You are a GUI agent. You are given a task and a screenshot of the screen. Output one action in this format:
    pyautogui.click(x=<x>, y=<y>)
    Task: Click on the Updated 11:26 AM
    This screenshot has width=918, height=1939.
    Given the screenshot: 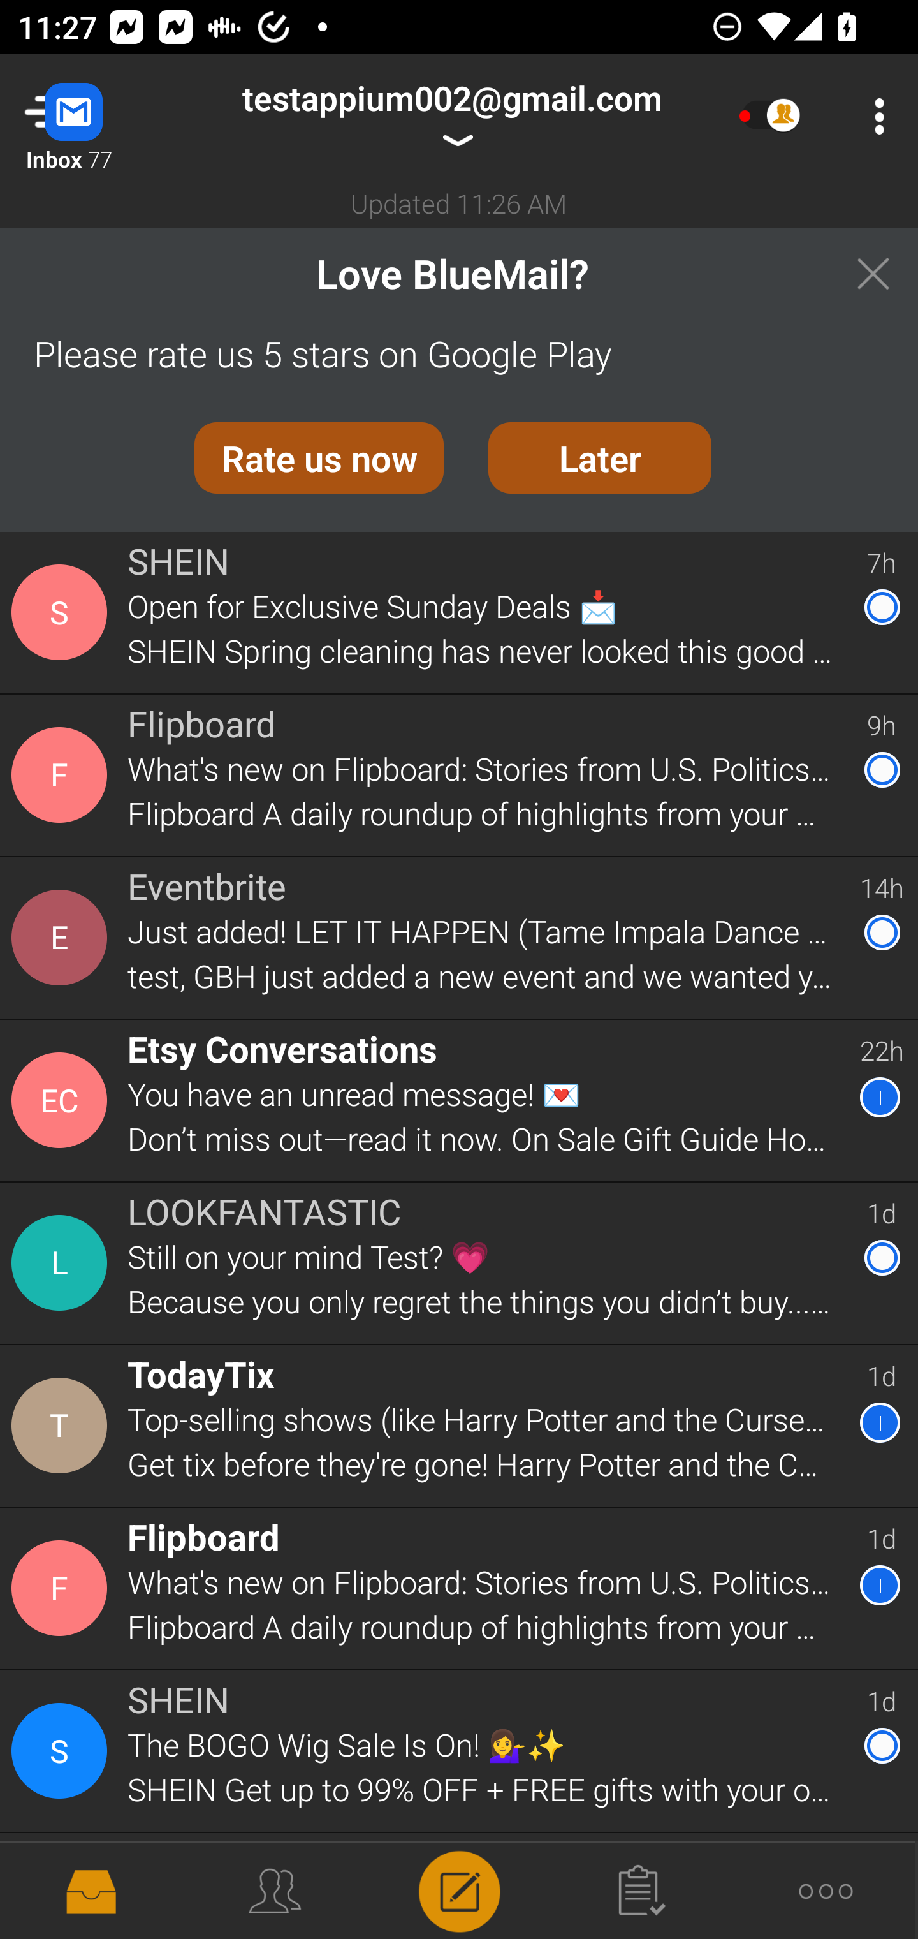 What is the action you would take?
    pyautogui.click(x=459, y=203)
    